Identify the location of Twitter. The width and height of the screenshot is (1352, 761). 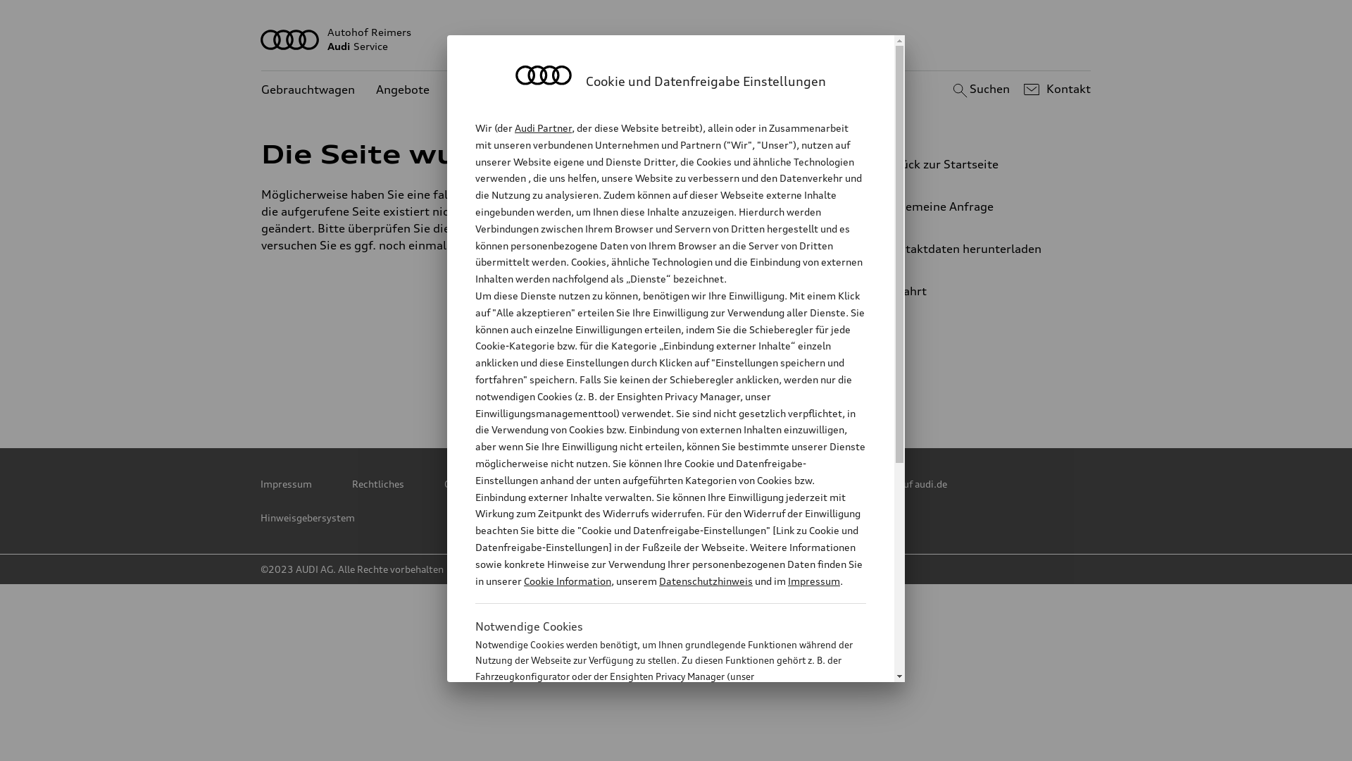
(554, 381).